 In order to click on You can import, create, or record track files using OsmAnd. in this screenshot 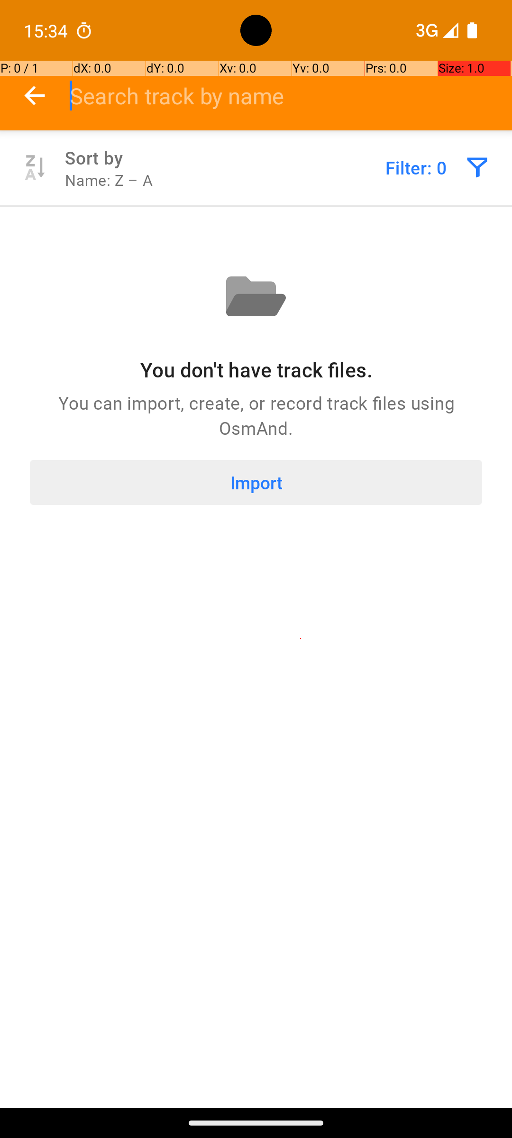, I will do `click(256, 415)`.